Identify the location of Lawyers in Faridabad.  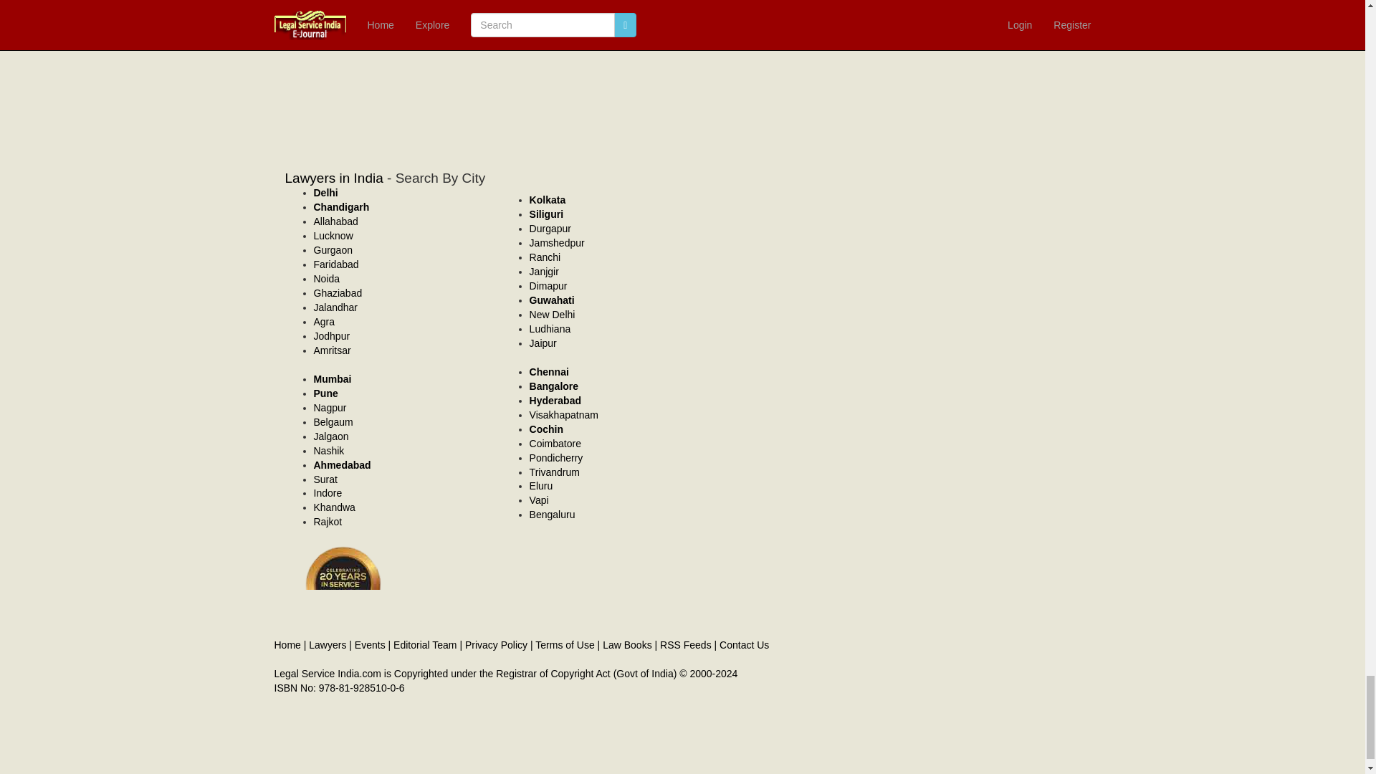
(336, 264).